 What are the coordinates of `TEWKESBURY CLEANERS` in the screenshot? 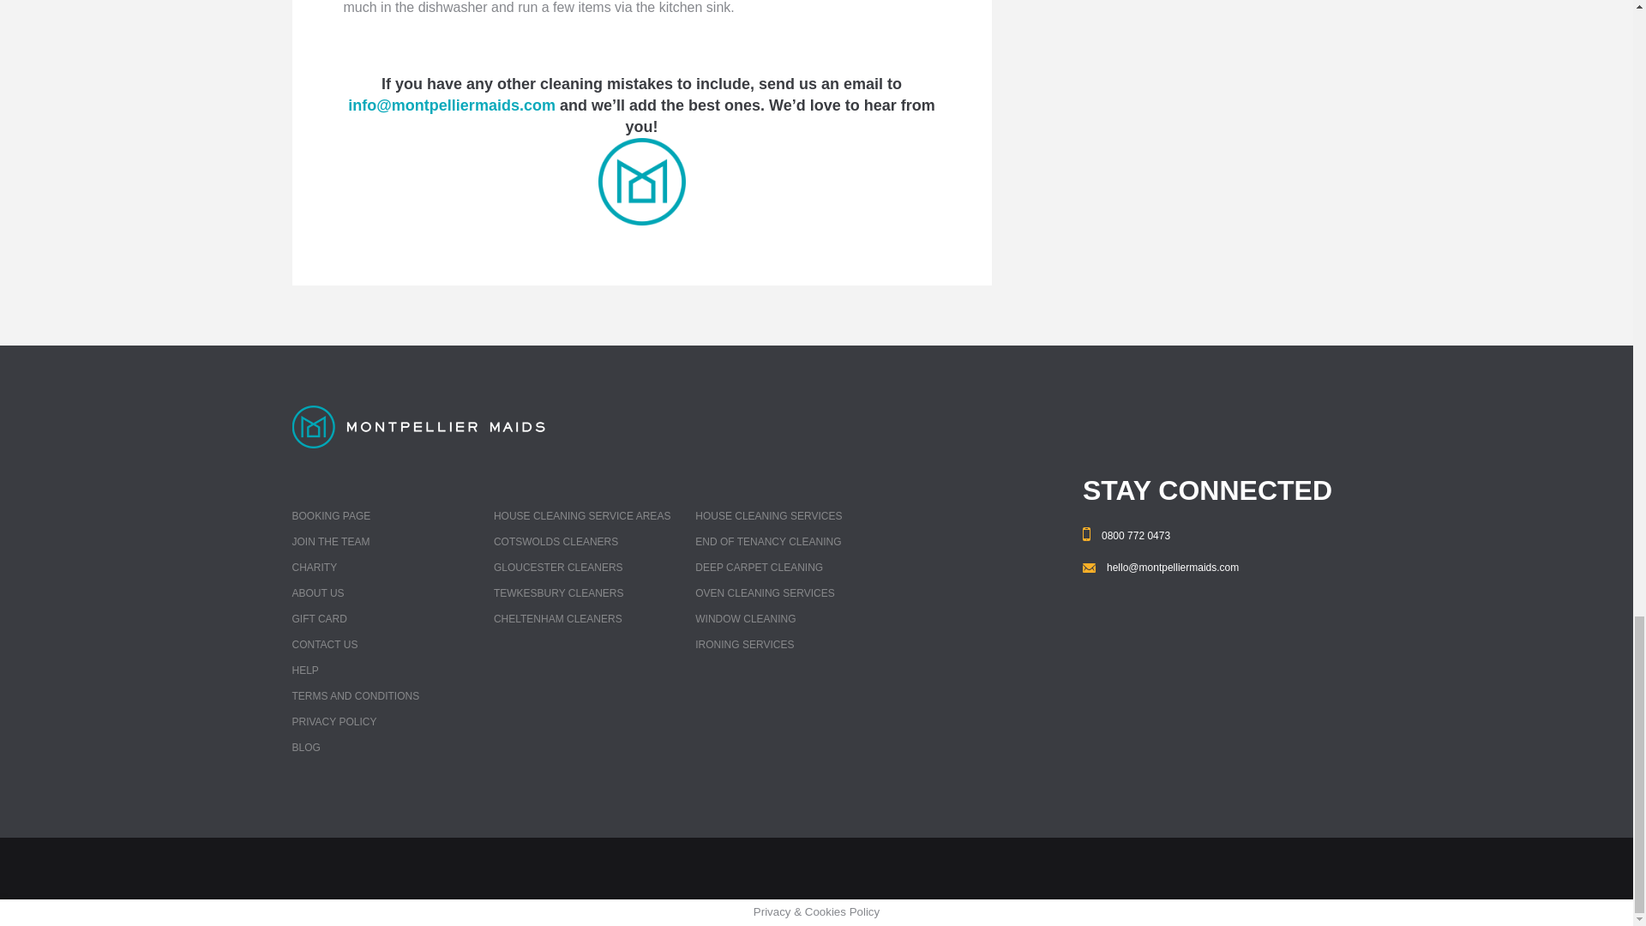 It's located at (559, 592).